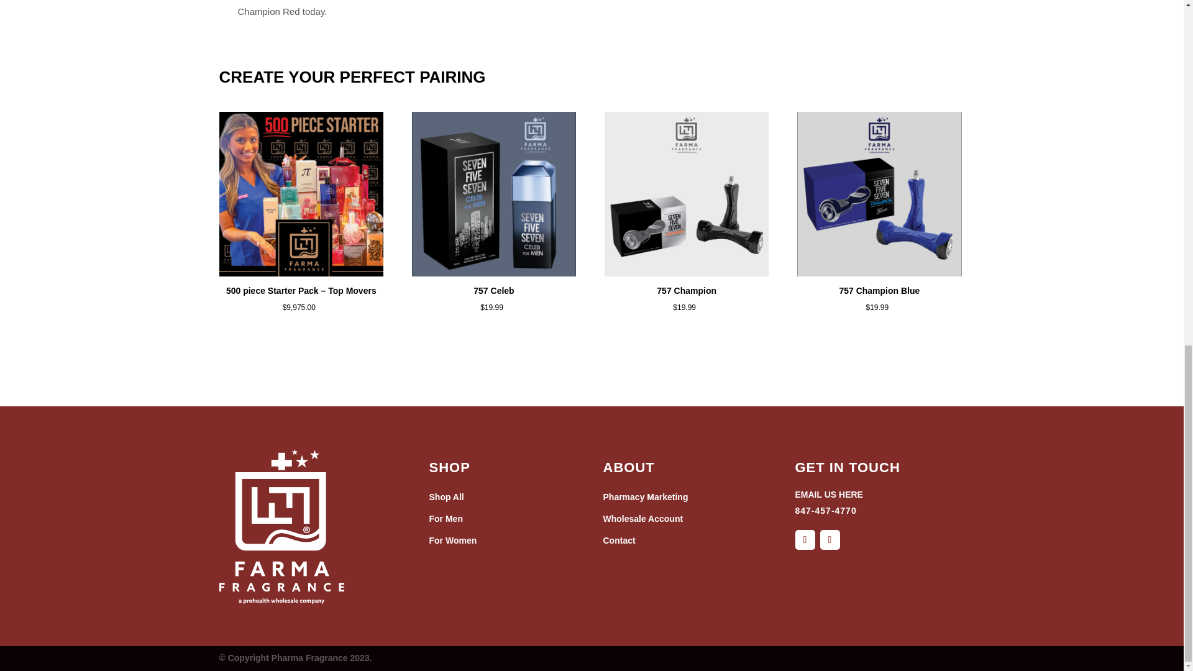  What do you see at coordinates (445, 519) in the screenshot?
I see `For Men` at bounding box center [445, 519].